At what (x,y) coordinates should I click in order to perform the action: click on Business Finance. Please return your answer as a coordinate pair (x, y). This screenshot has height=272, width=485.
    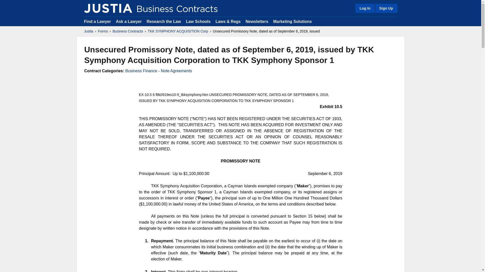
    Looking at the image, I should click on (141, 71).